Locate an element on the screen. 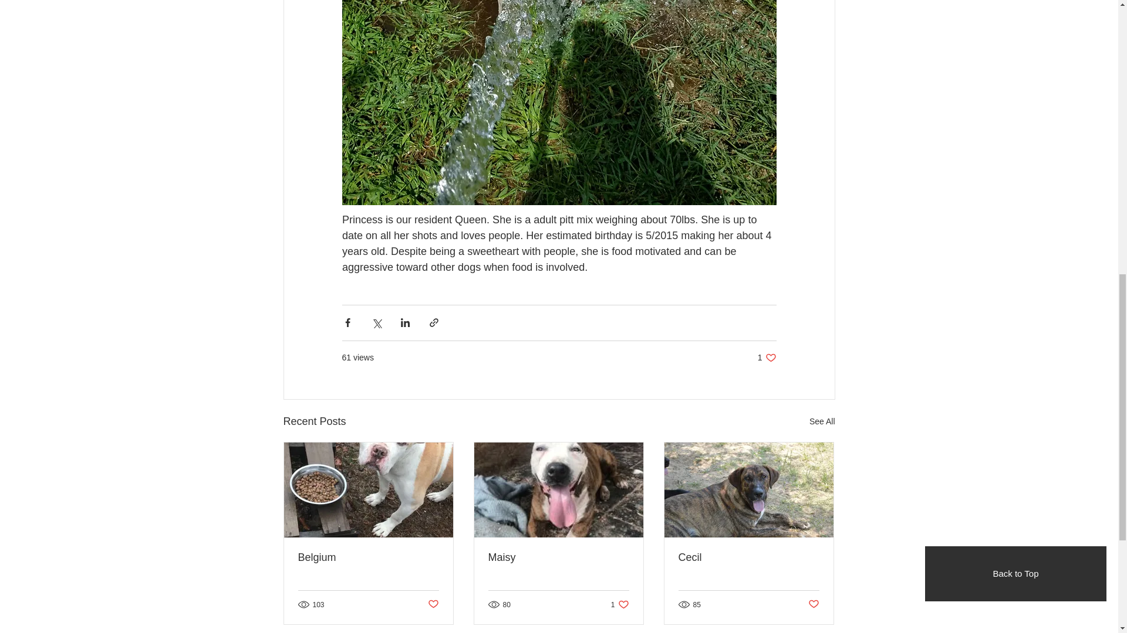  Cecil is located at coordinates (748, 557).